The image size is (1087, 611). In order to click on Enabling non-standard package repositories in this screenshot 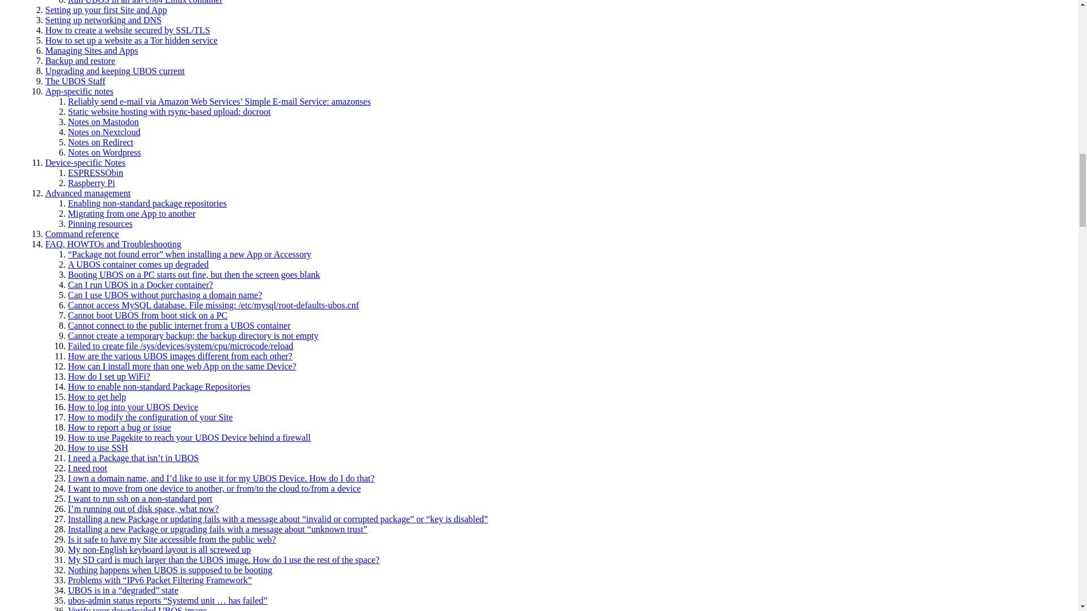, I will do `click(147, 204)`.